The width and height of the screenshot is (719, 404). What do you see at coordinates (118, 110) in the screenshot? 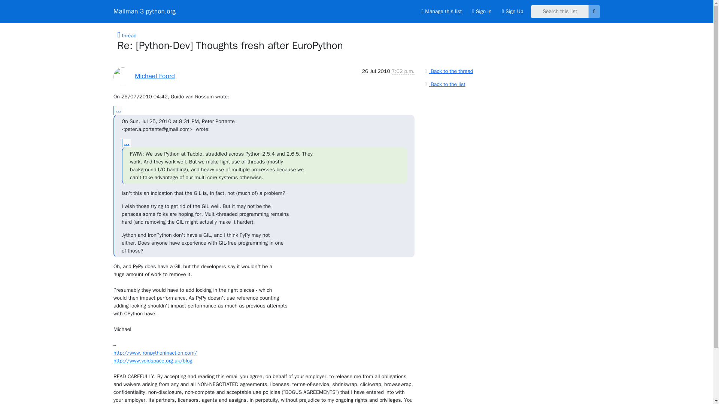
I see `...` at bounding box center [118, 110].